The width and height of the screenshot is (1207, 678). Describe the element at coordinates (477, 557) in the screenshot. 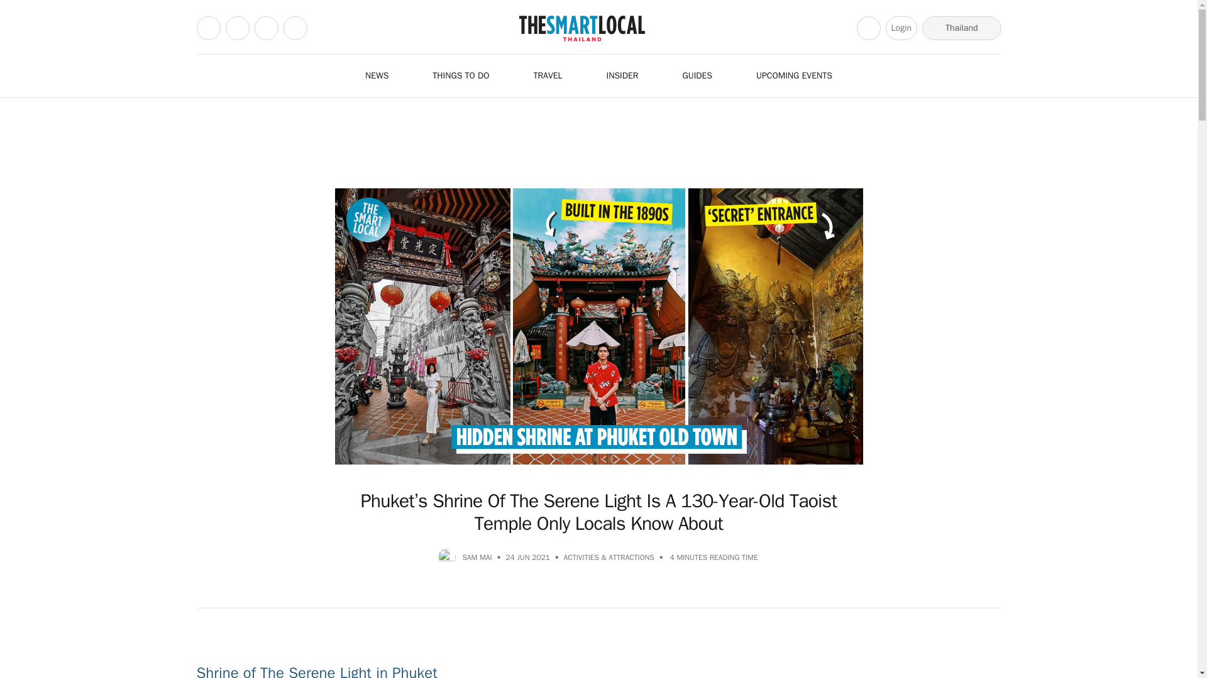

I see `Posts by Sam Mai` at that location.